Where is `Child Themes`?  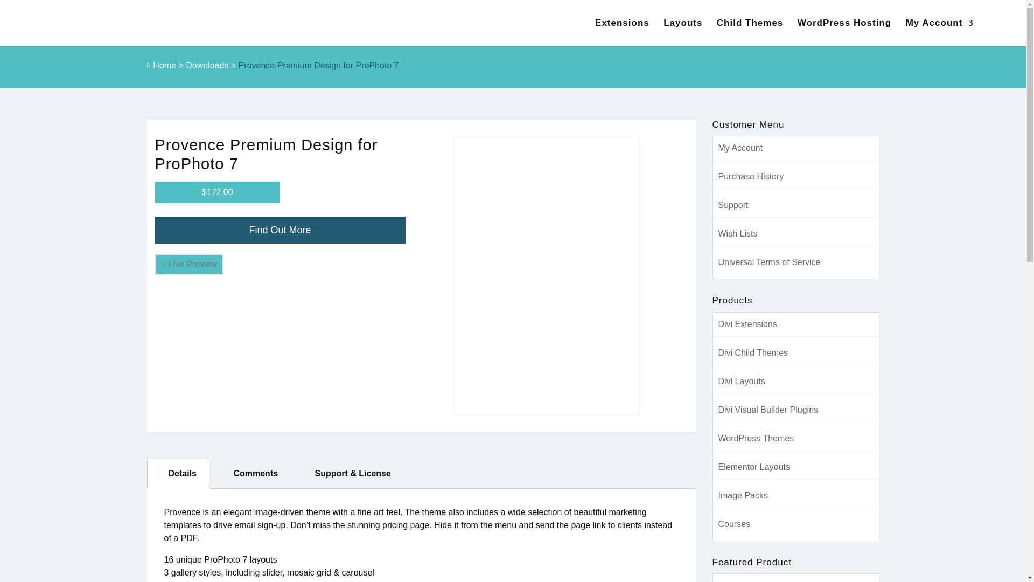 Child Themes is located at coordinates (750, 32).